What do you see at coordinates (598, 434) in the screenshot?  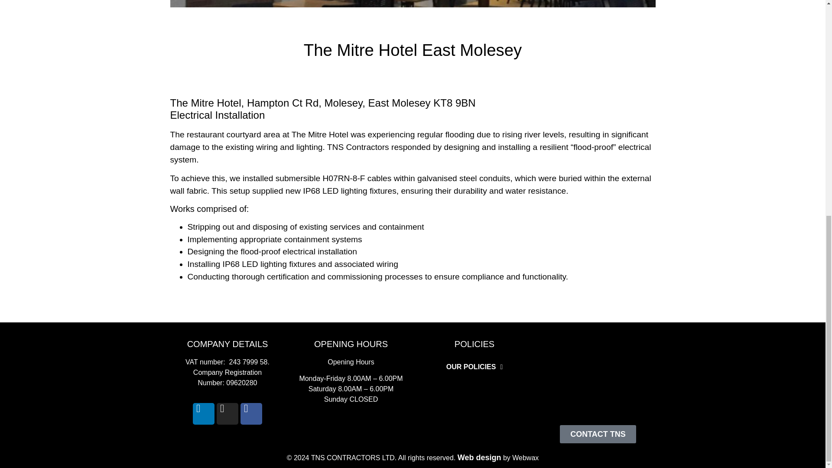 I see `CONTACT TNS` at bounding box center [598, 434].